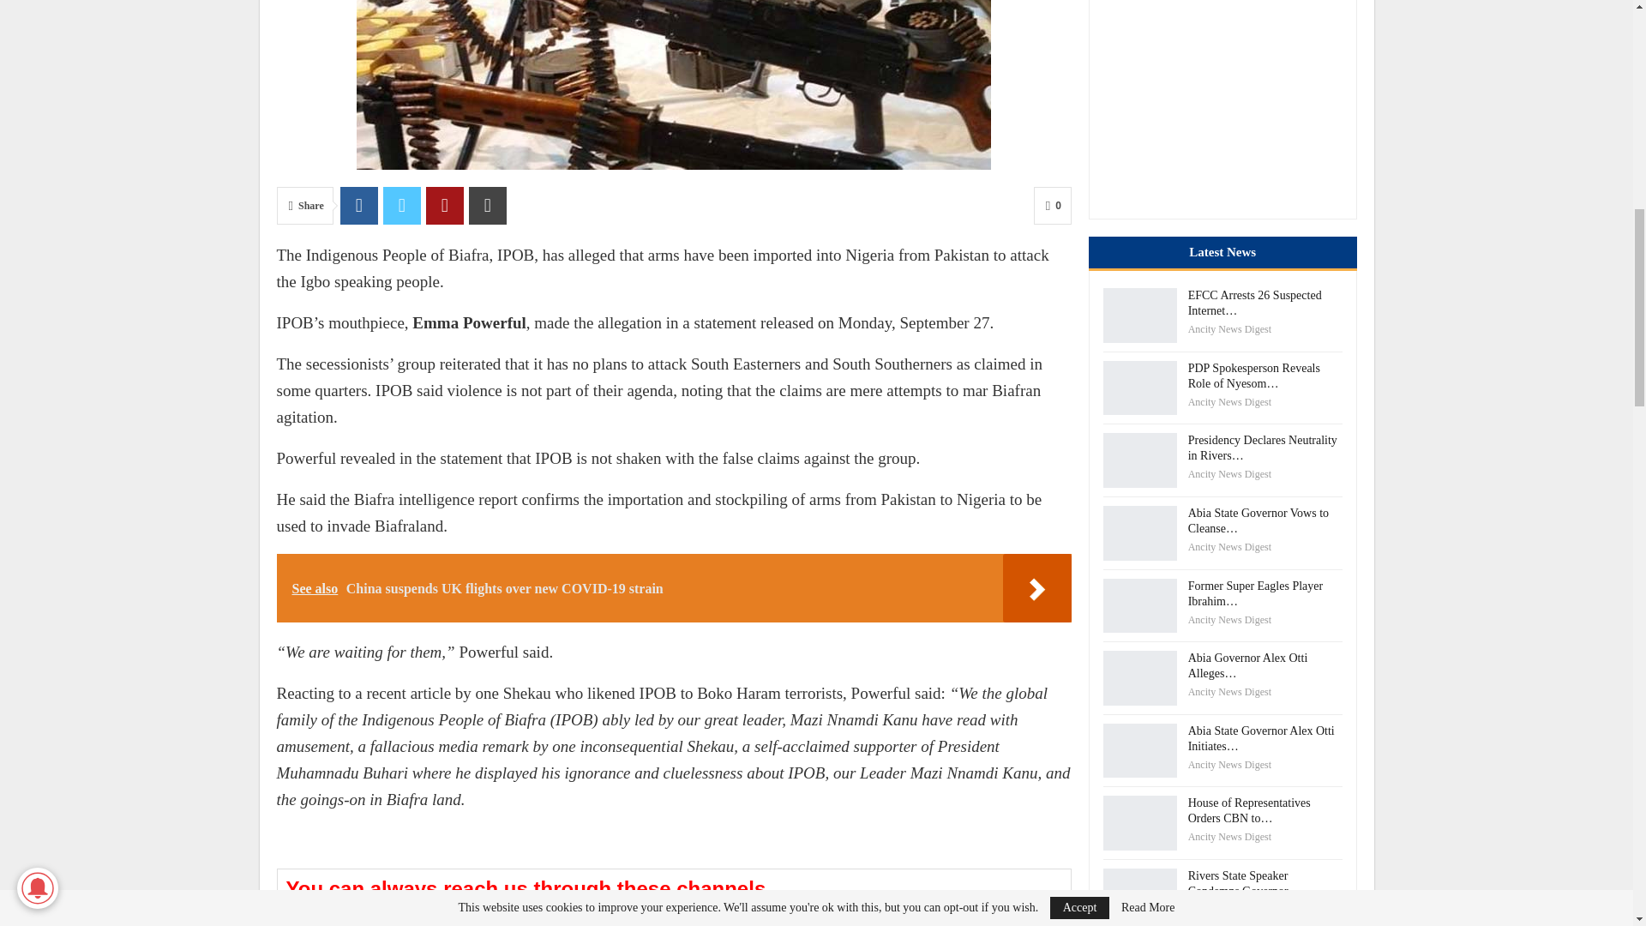 This screenshot has width=1646, height=926. What do you see at coordinates (1052, 206) in the screenshot?
I see `0` at bounding box center [1052, 206].